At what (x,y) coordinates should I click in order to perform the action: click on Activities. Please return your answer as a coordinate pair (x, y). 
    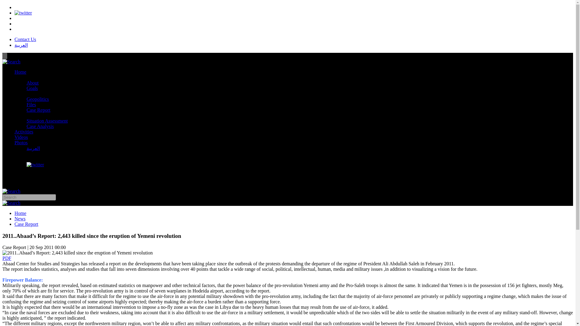
    Looking at the image, I should click on (24, 132).